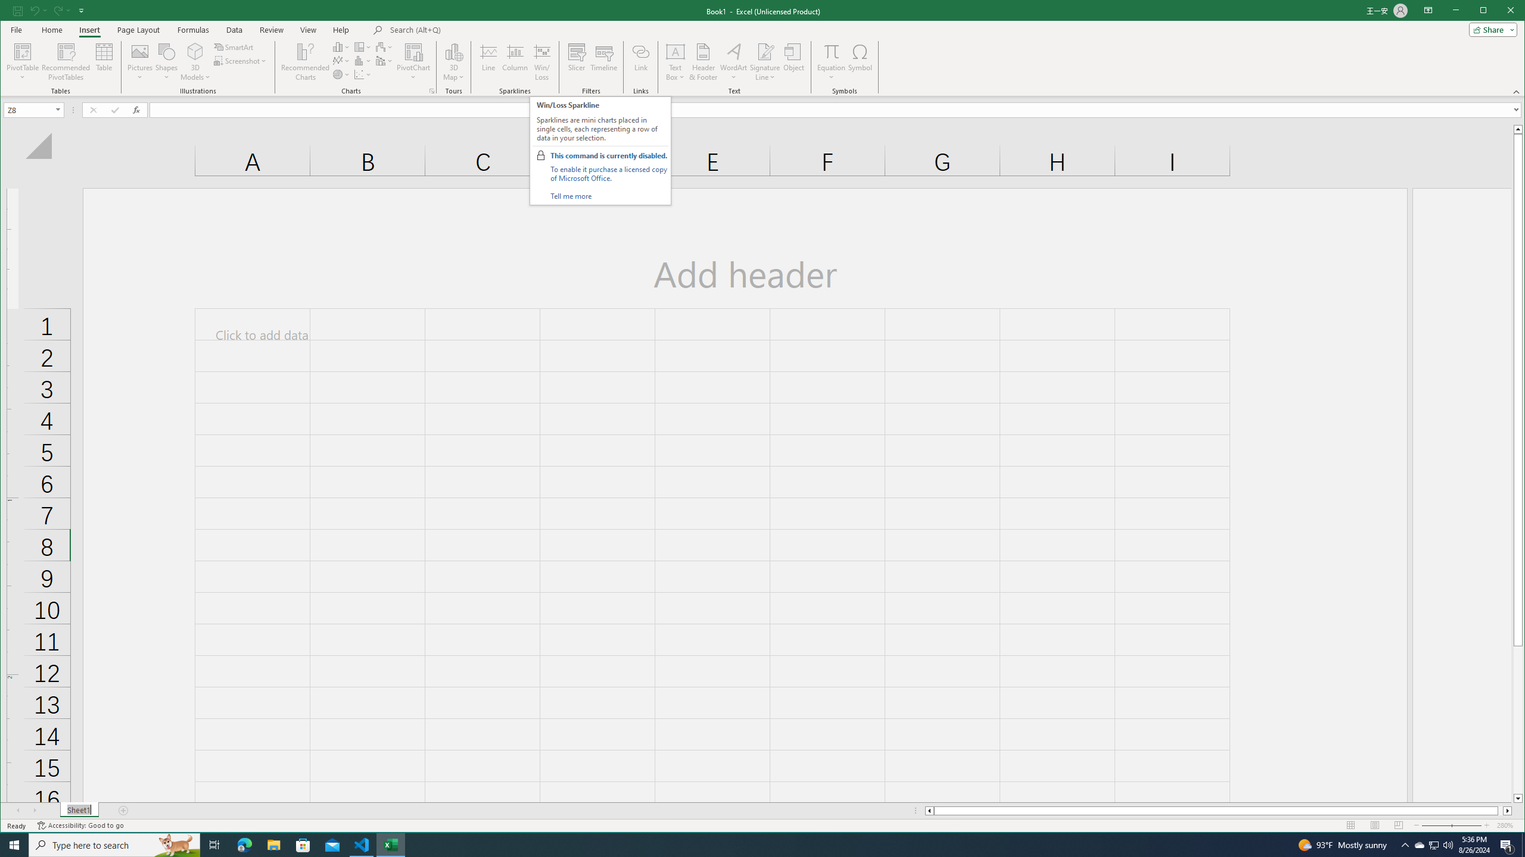 The image size is (1525, 857). I want to click on Line, so click(488, 62).